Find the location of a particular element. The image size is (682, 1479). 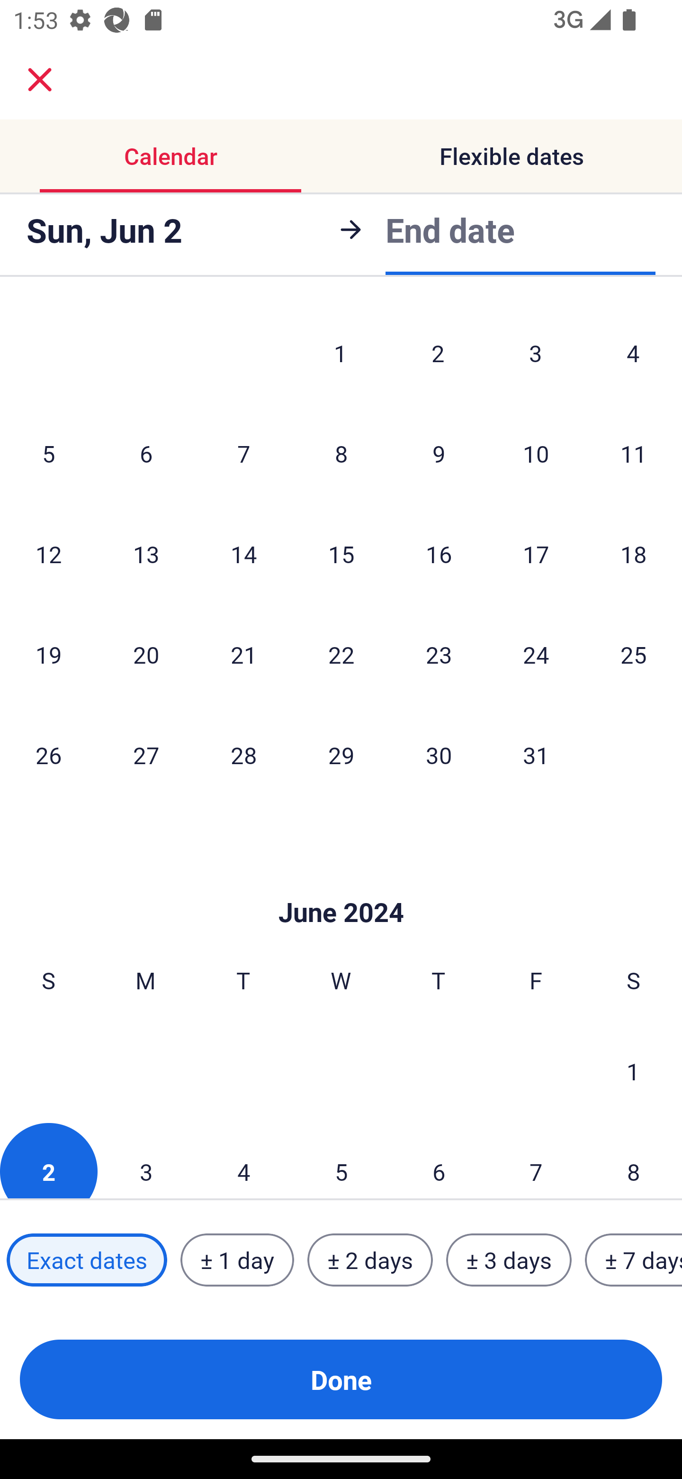

1 Wednesday, May 1, 2024 is located at coordinates (341, 353).